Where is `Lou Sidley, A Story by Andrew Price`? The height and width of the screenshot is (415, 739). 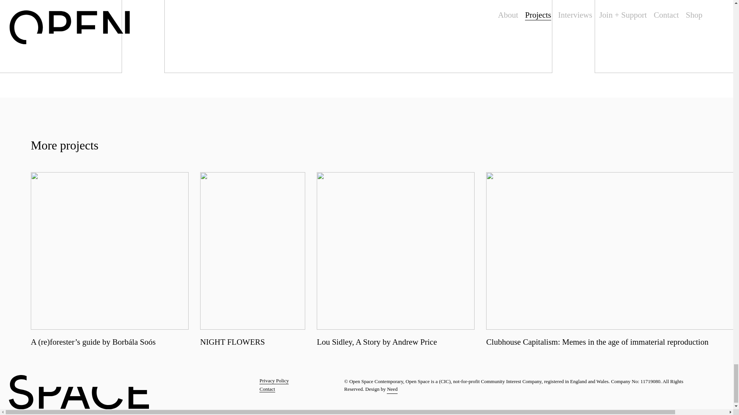 Lou Sidley, A Story by Andrew Price is located at coordinates (396, 259).